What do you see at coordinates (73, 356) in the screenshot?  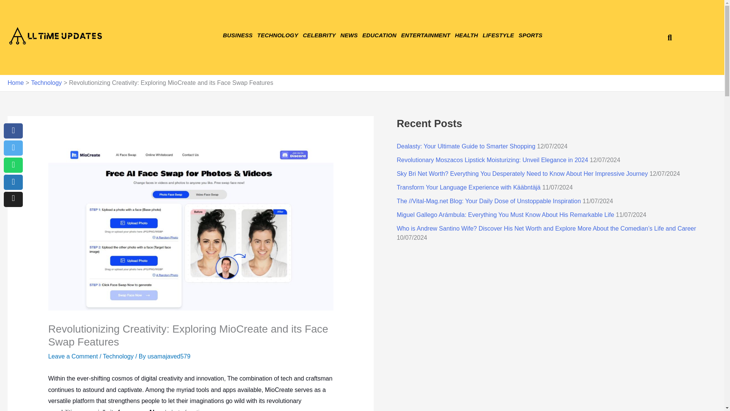 I see `Leave a Comment` at bounding box center [73, 356].